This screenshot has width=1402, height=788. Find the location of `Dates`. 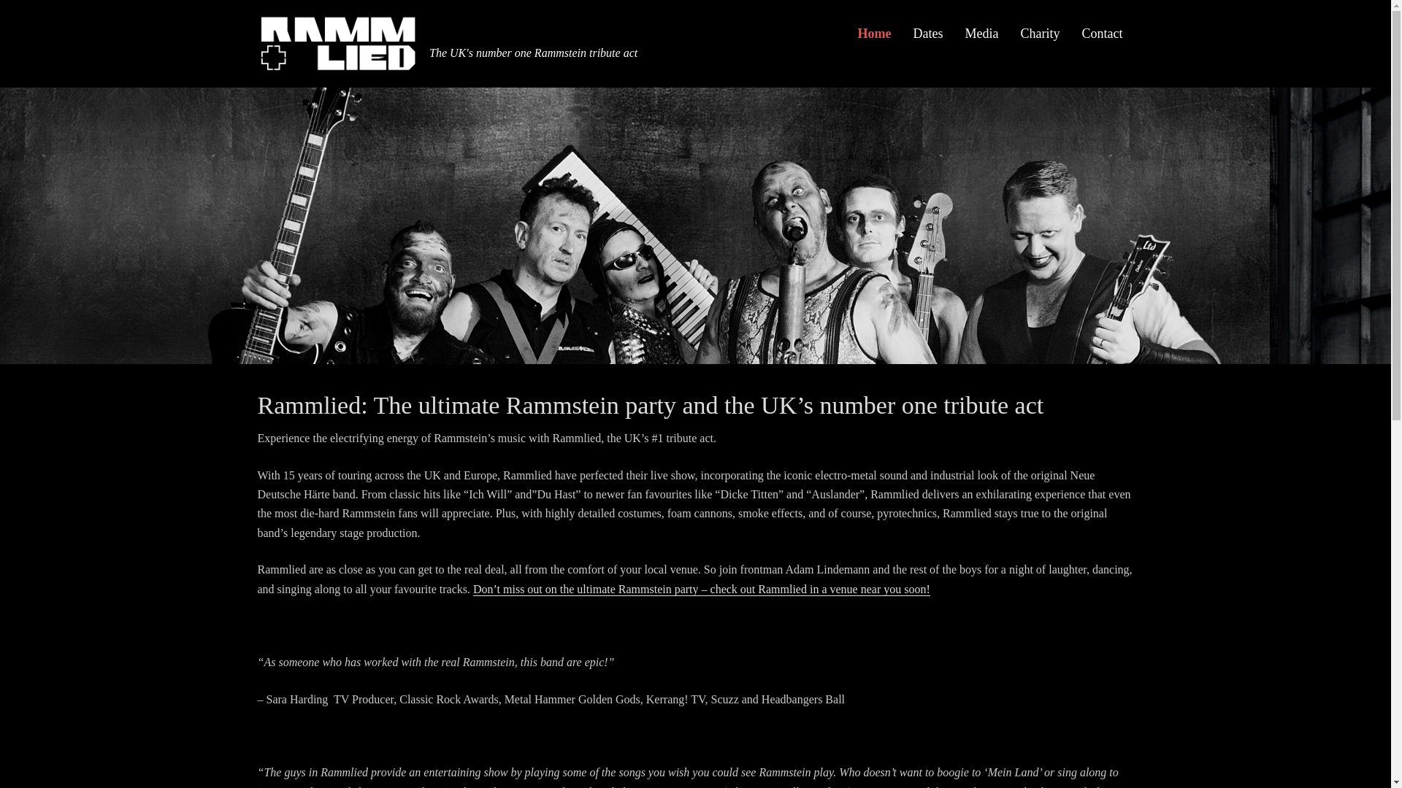

Dates is located at coordinates (929, 34).